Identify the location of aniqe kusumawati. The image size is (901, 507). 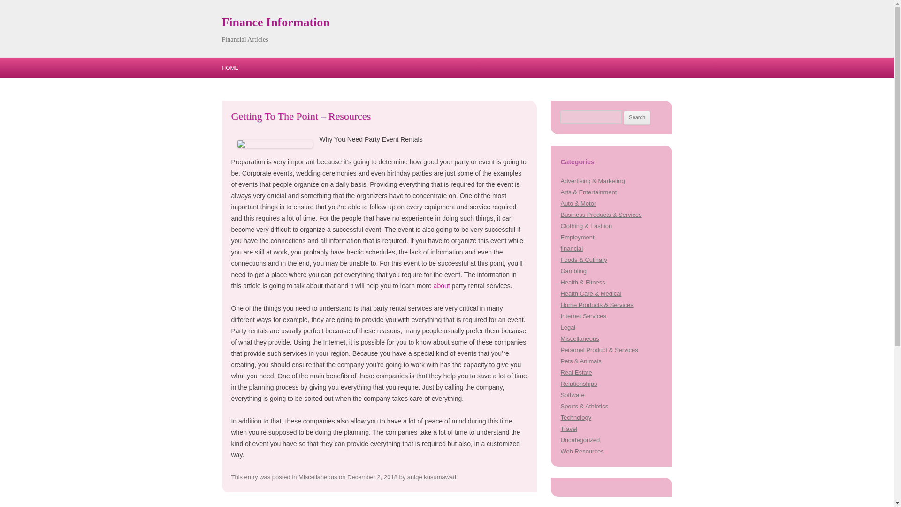
(431, 477).